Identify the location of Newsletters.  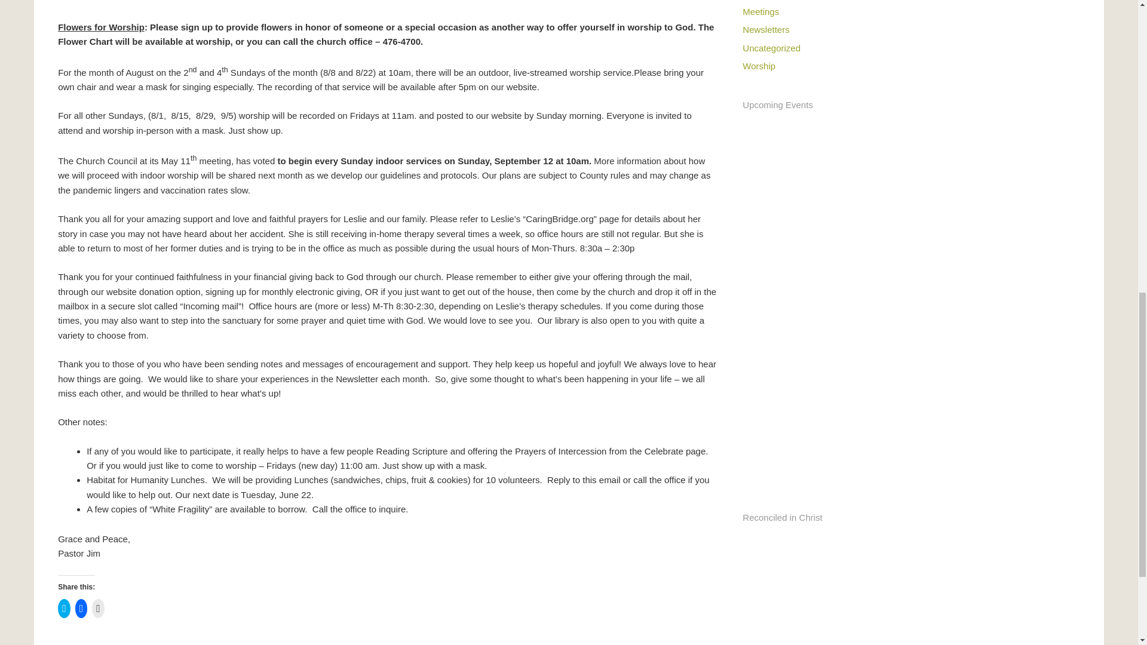
(765, 30).